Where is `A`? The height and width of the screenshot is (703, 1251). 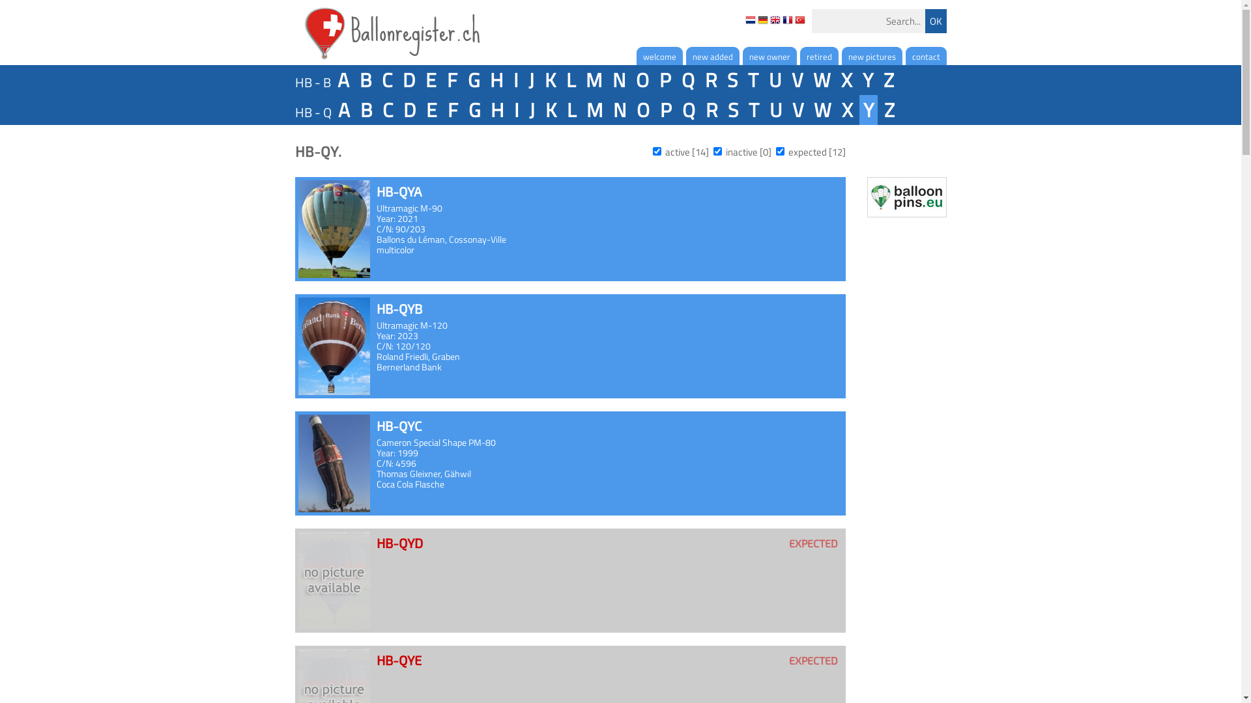 A is located at coordinates (343, 110).